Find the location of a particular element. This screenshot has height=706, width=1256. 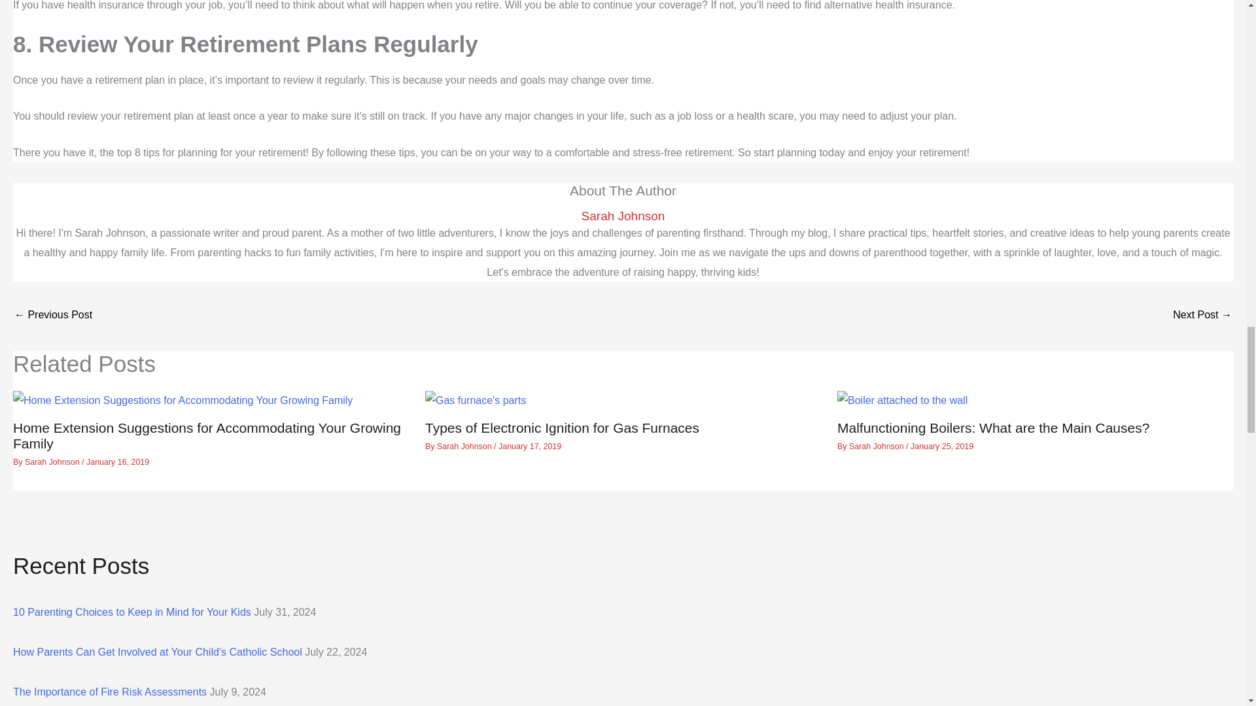

Types of Electronic Ignition for Gas Furnaces is located at coordinates (563, 428).